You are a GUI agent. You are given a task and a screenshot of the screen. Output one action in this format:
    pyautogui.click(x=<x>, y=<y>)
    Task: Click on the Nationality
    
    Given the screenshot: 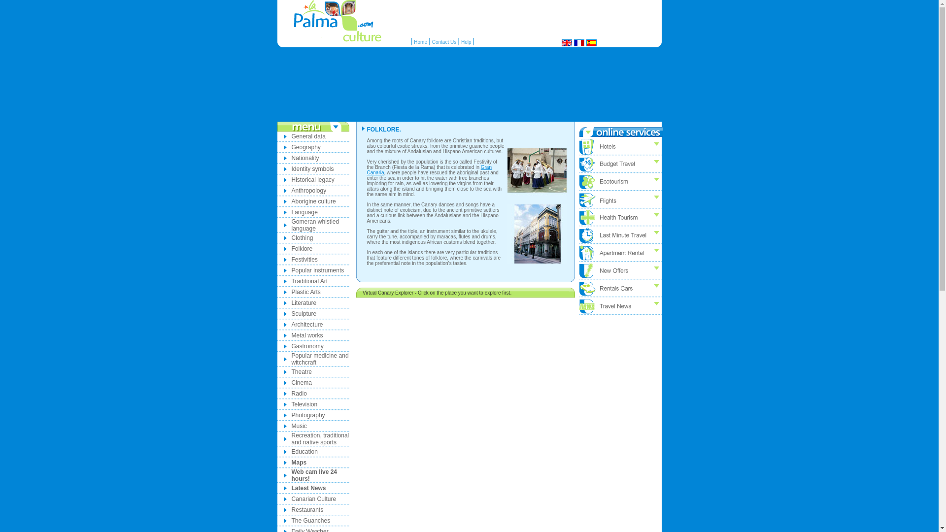 What is the action you would take?
    pyautogui.click(x=305, y=158)
    